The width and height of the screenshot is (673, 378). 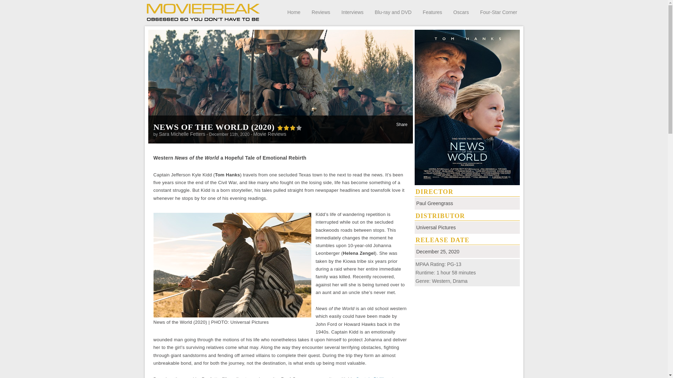 I want to click on Interviews, so click(x=352, y=12).